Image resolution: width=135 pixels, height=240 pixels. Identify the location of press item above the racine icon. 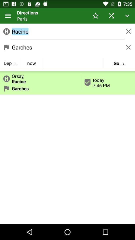
(95, 15).